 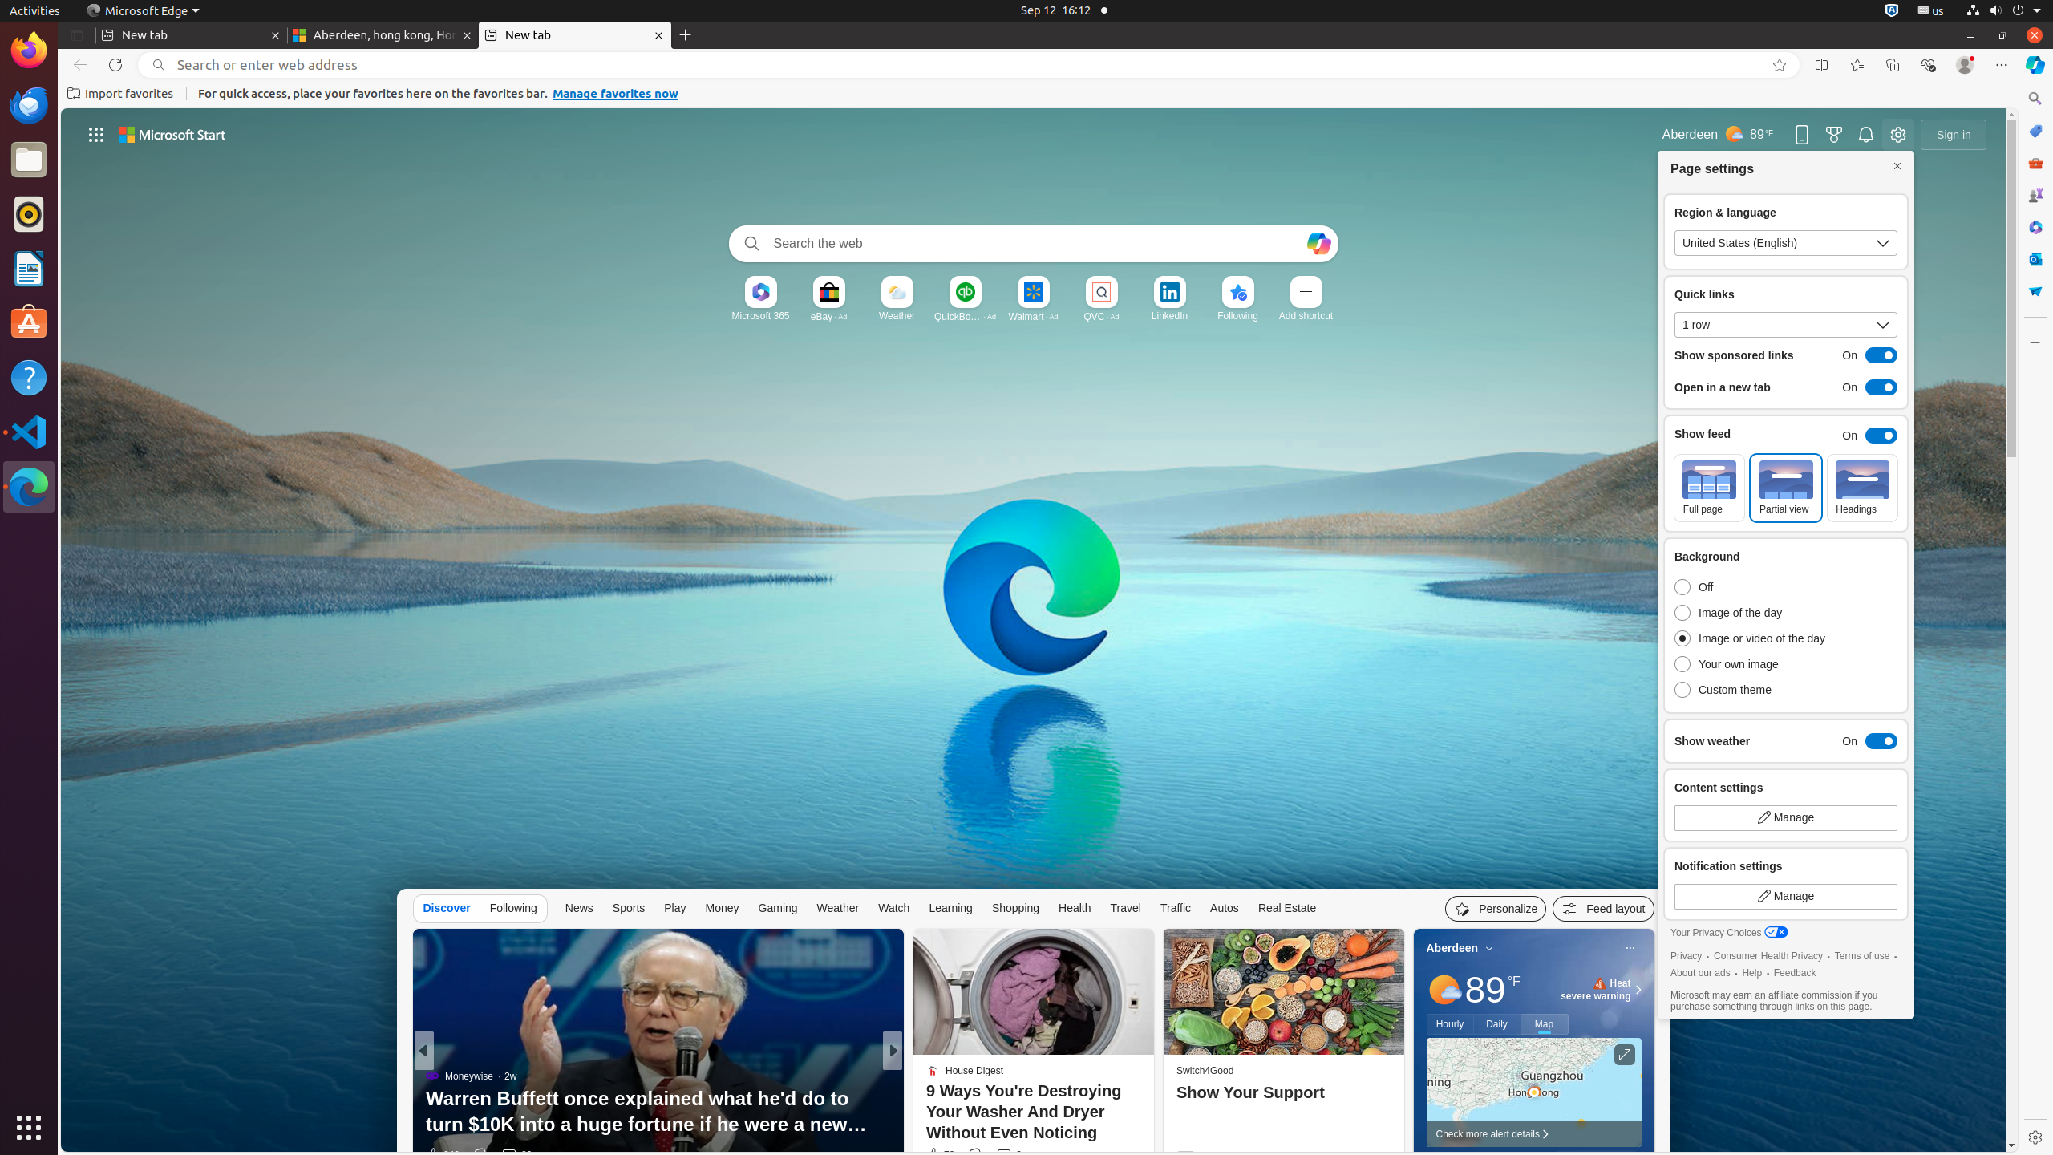 I want to click on Close, so click(x=1897, y=167).